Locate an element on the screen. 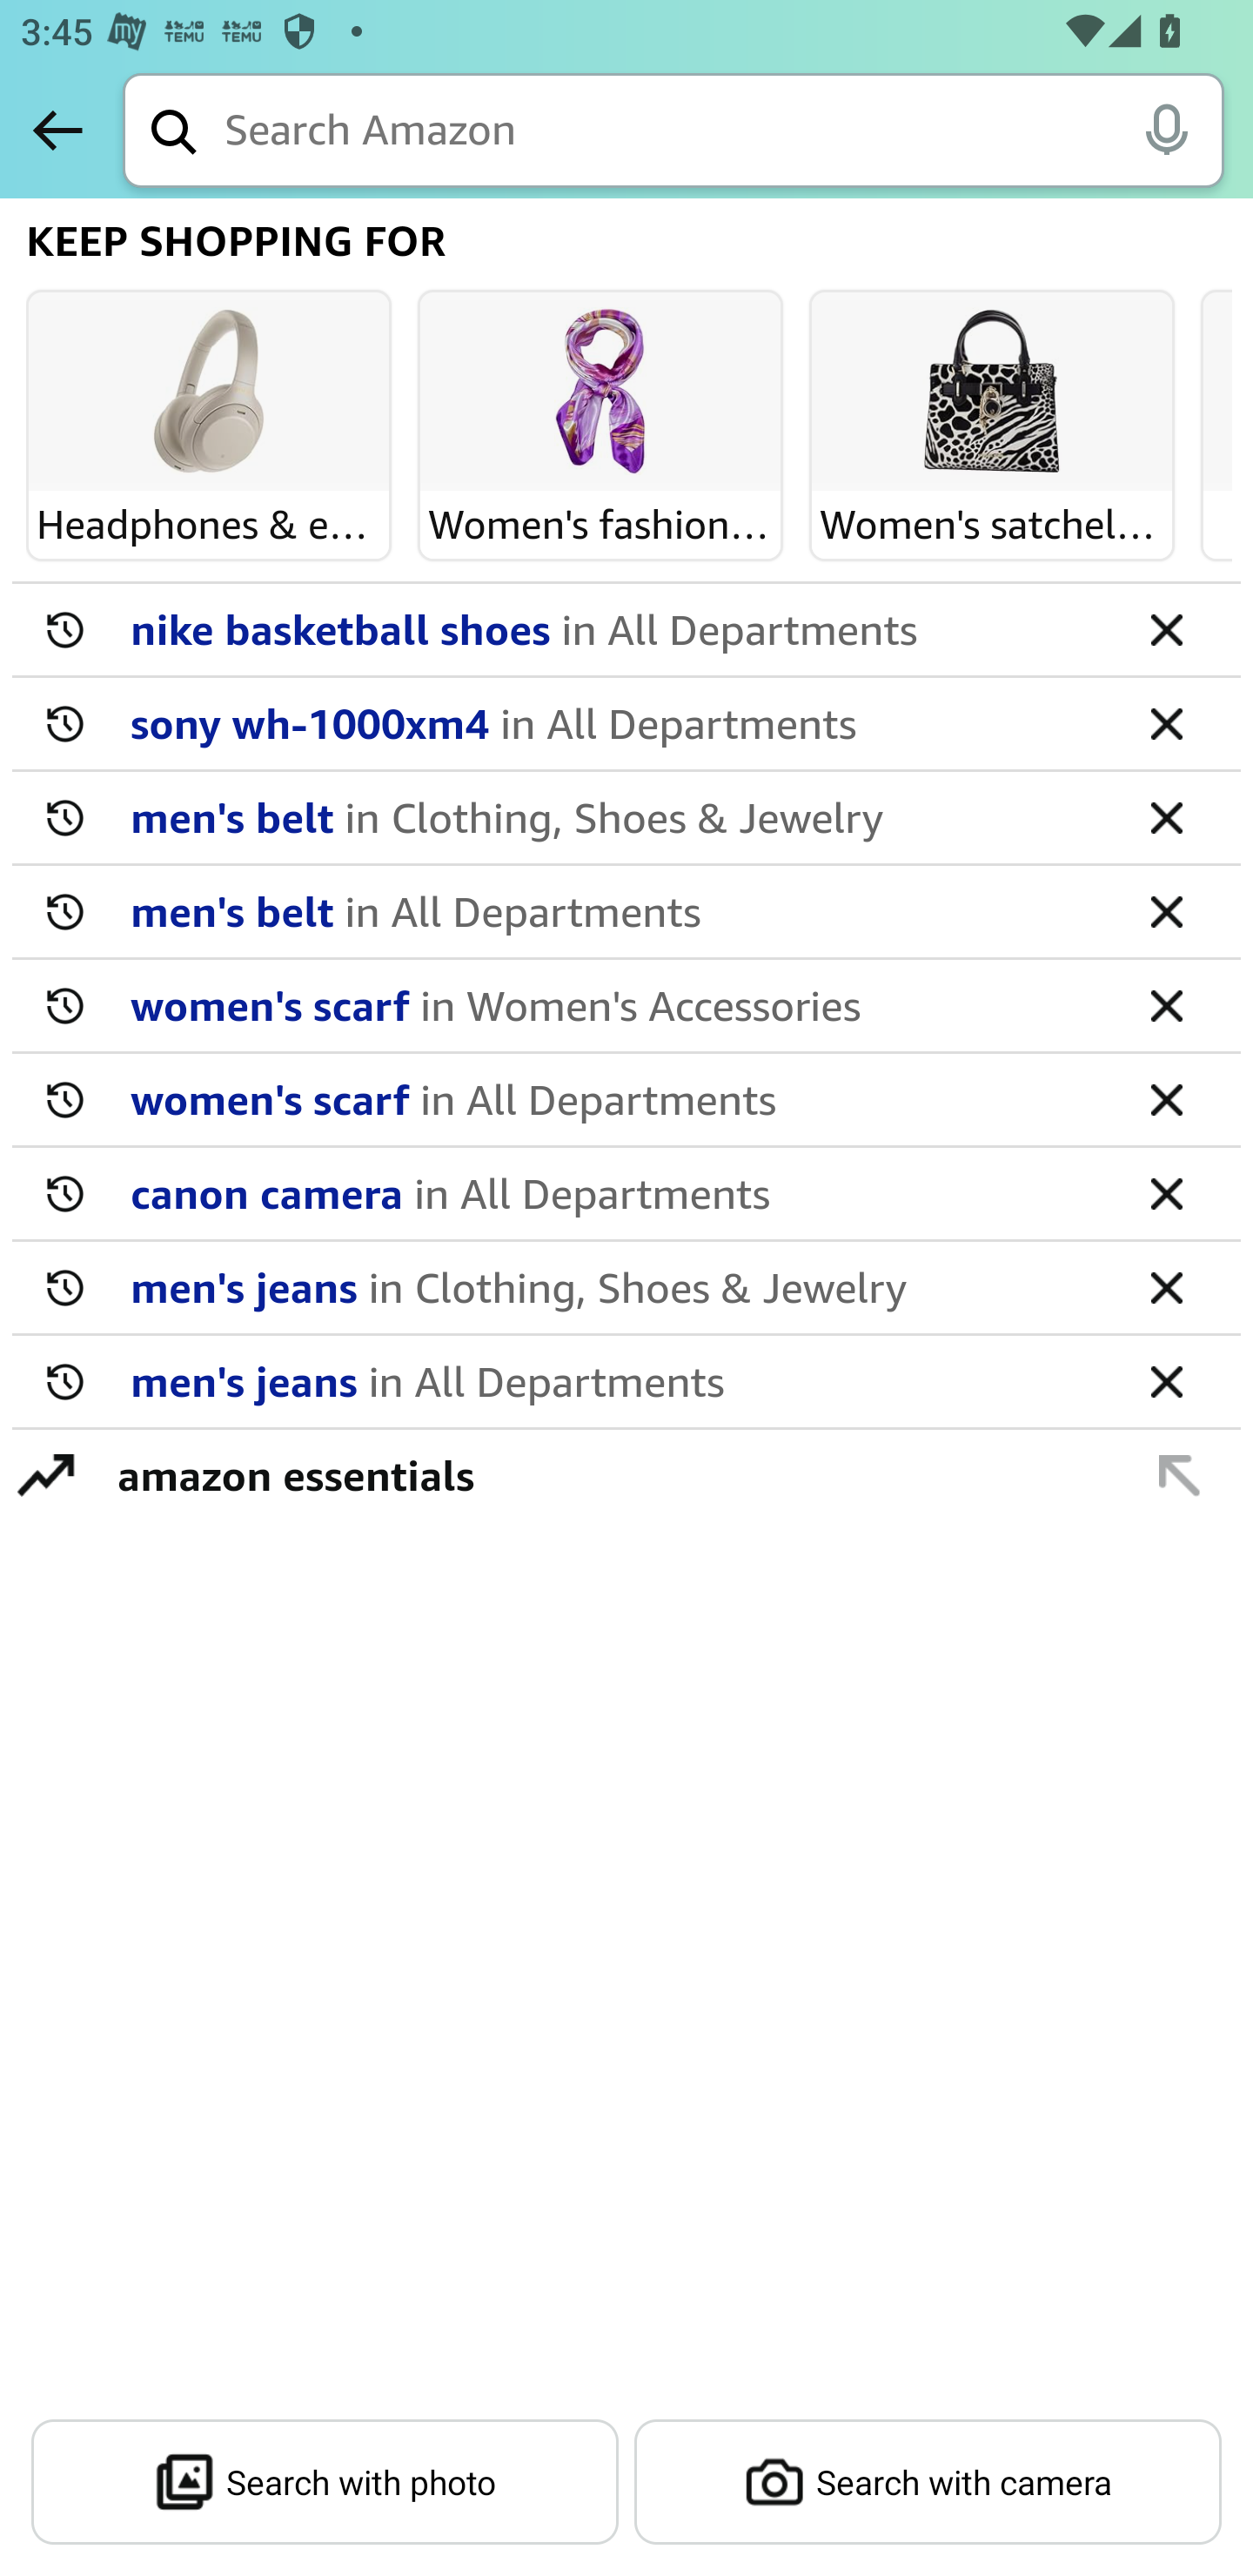 This screenshot has width=1253, height=2576. delete is located at coordinates (1166, 1098).